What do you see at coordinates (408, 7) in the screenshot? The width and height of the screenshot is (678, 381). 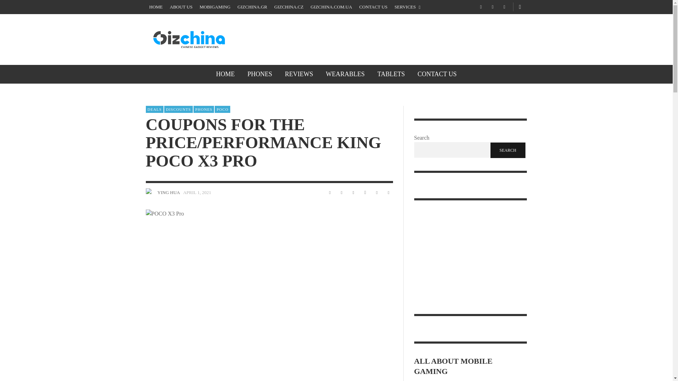 I see `SERVICES` at bounding box center [408, 7].